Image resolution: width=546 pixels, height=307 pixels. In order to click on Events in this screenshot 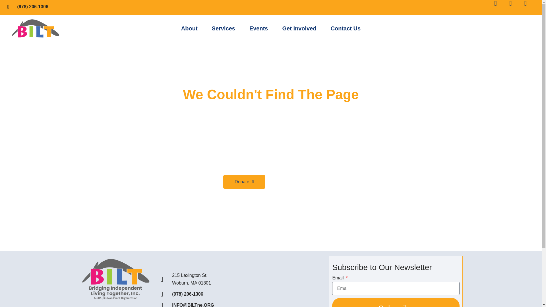, I will do `click(259, 28)`.